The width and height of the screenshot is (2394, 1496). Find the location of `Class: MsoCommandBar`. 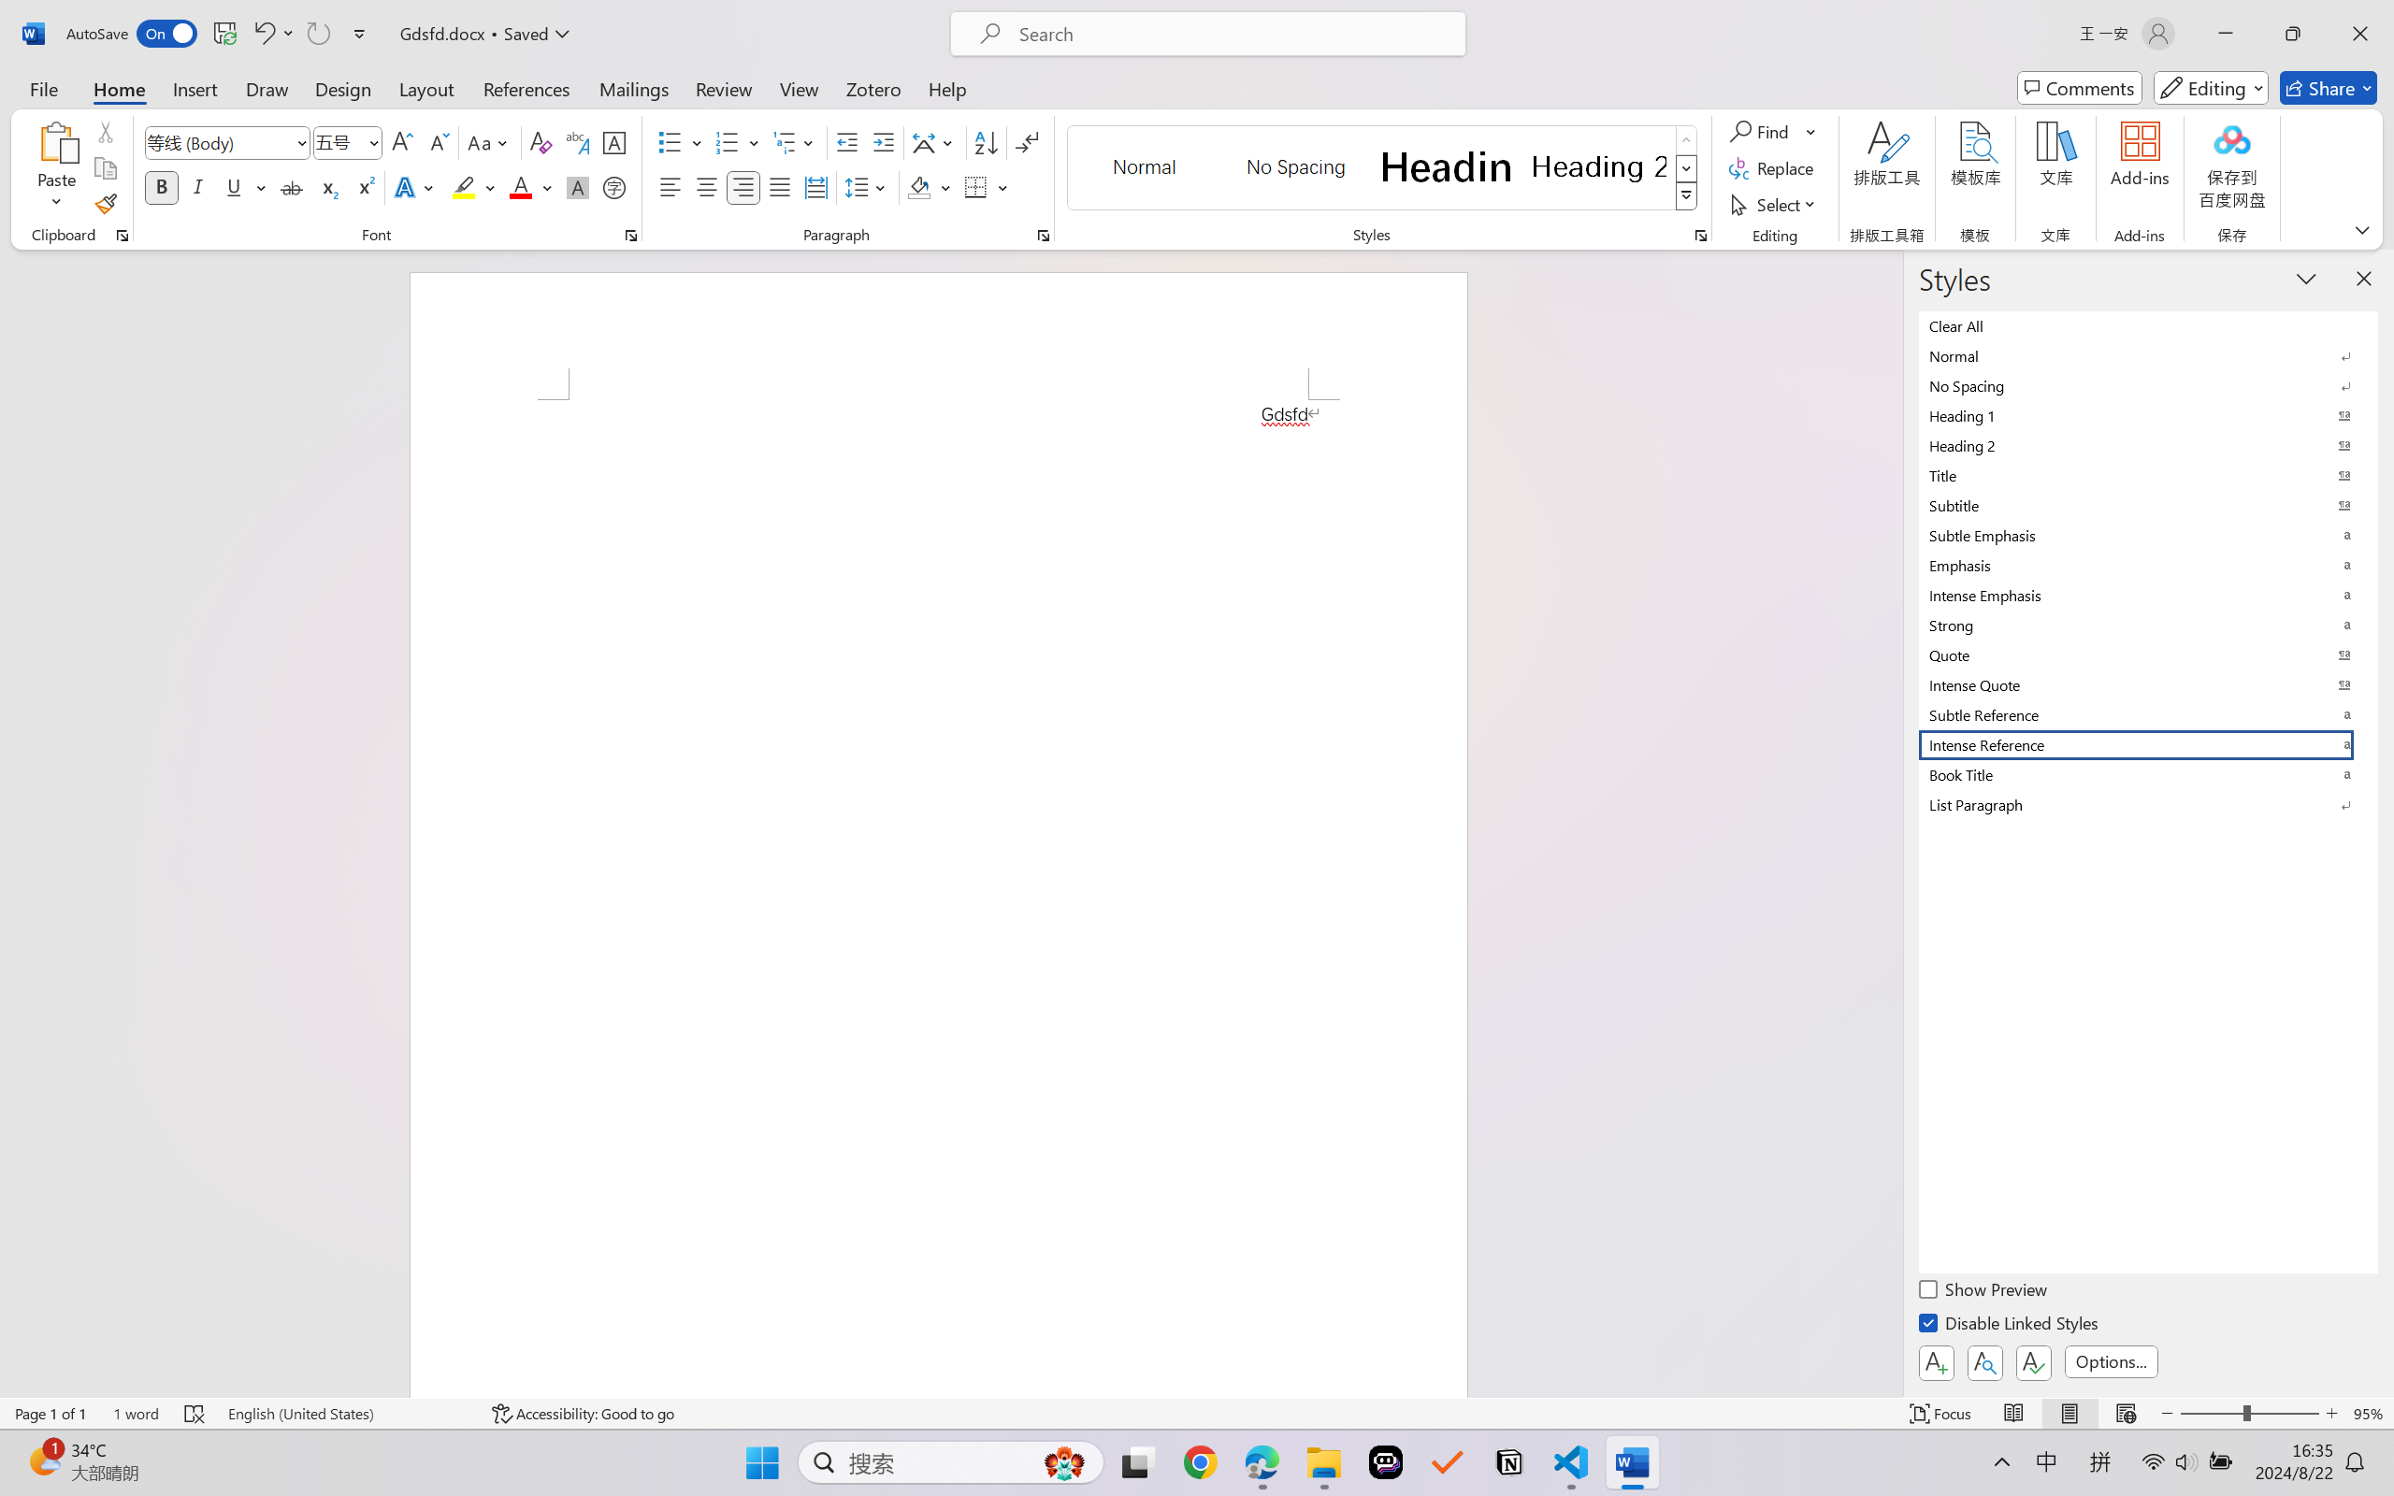

Class: MsoCommandBar is located at coordinates (1197, 1413).